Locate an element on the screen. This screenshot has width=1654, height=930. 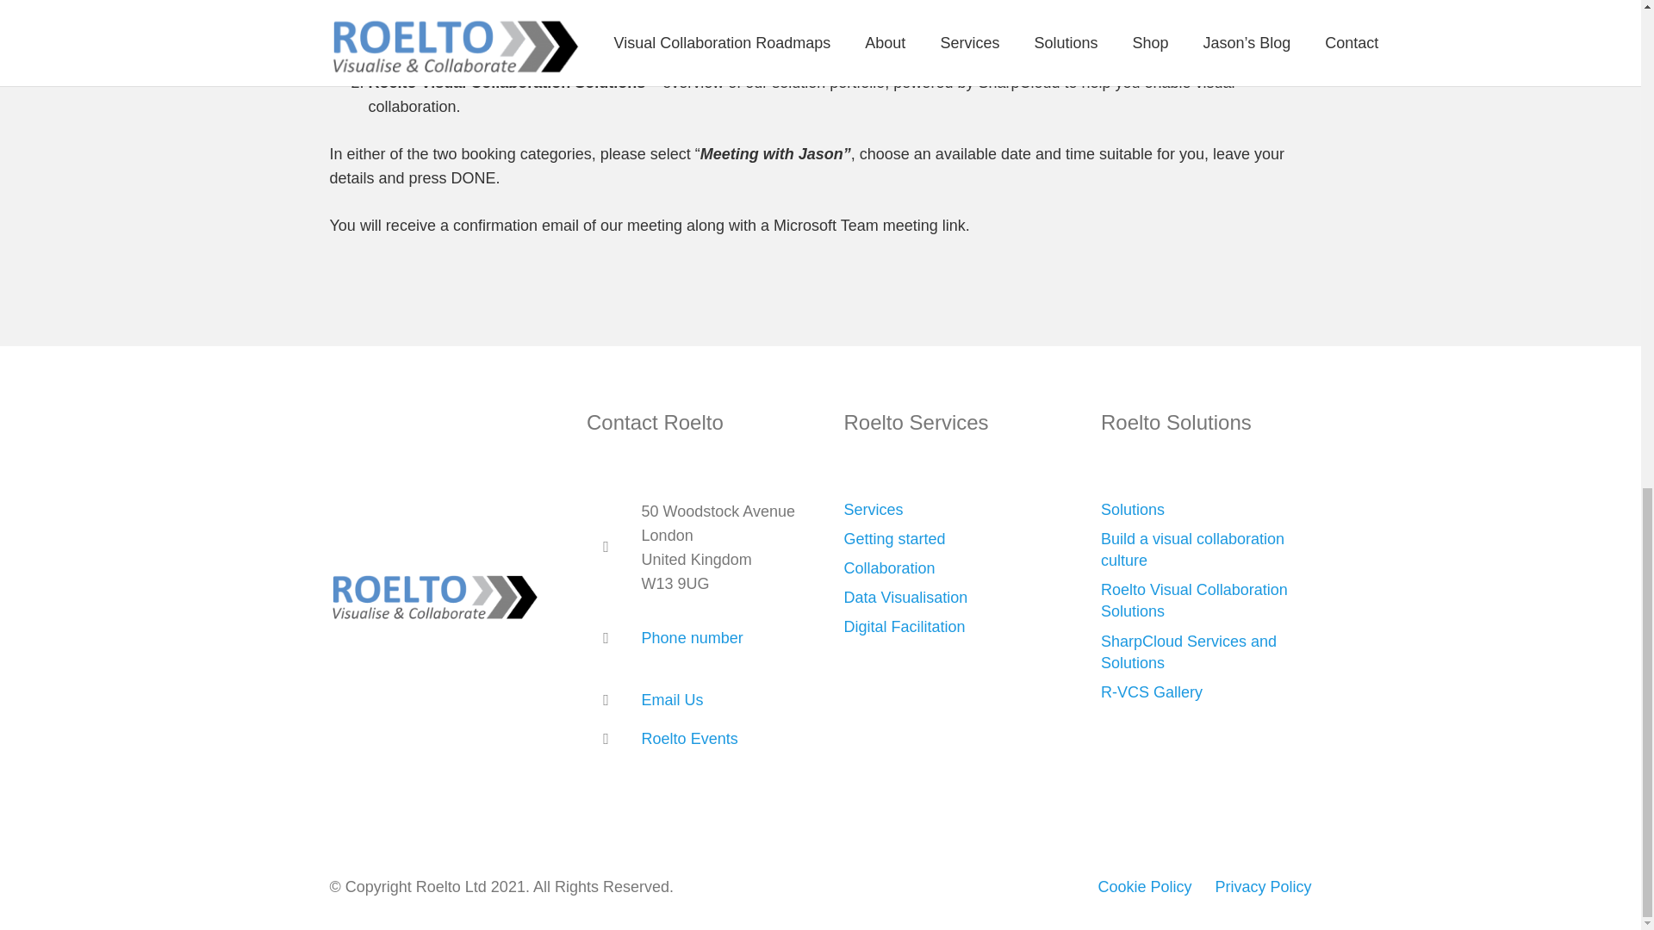
Build a visual collaboration culture is located at coordinates (1192, 549).